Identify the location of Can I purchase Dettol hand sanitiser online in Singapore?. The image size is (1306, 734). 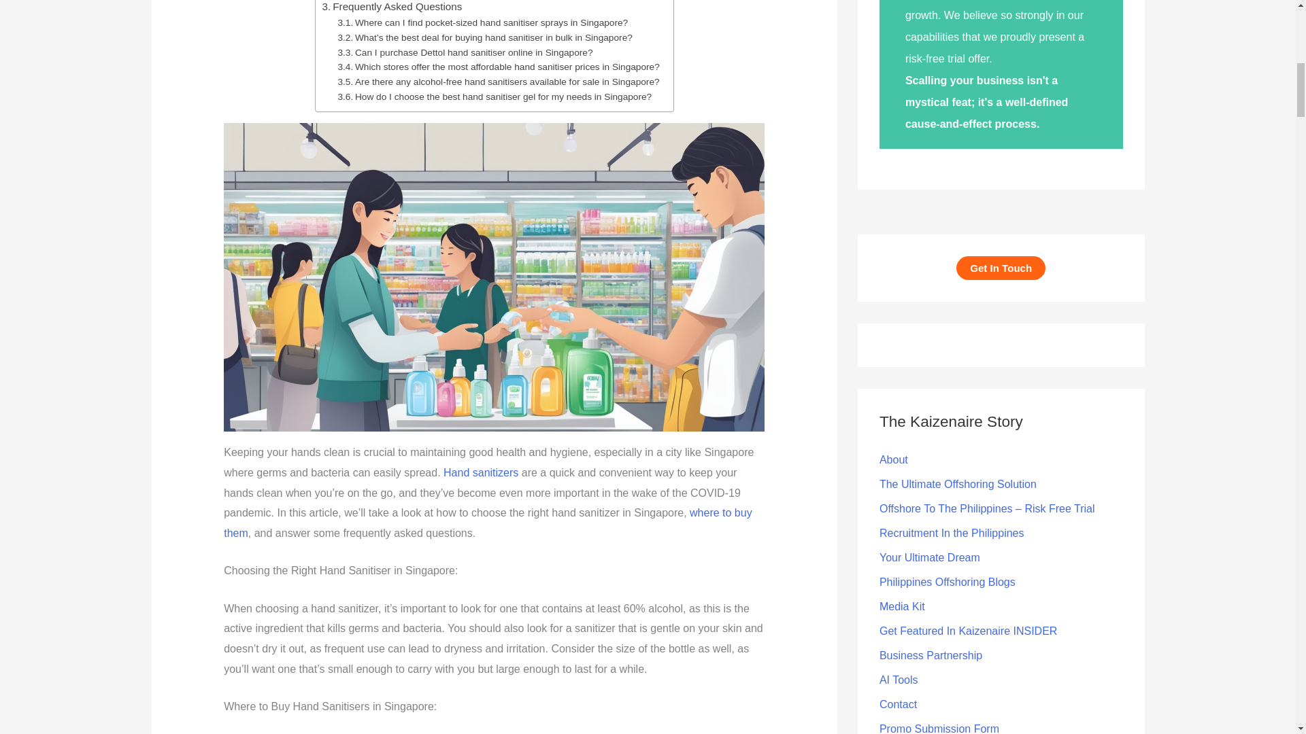
(465, 52).